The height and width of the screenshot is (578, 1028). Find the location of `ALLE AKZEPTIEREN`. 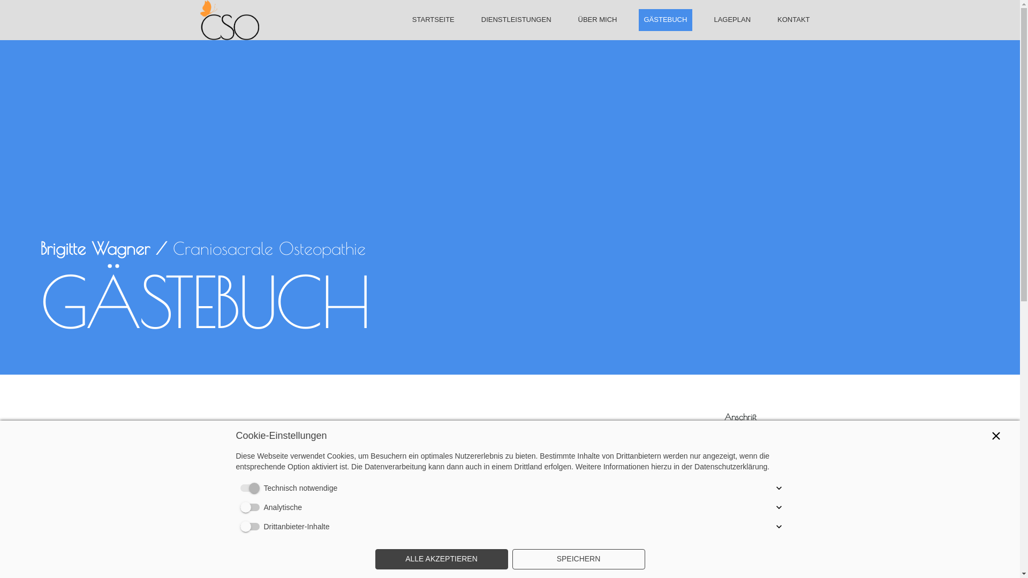

ALLE AKZEPTIEREN is located at coordinates (441, 559).